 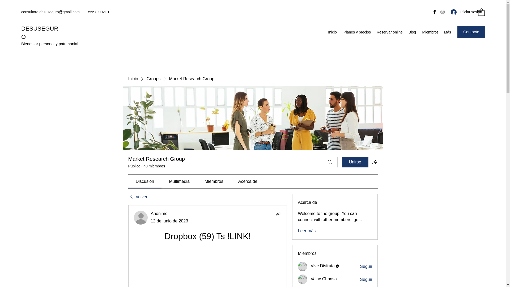 What do you see at coordinates (138, 197) in the screenshot?
I see `Volver` at bounding box center [138, 197].